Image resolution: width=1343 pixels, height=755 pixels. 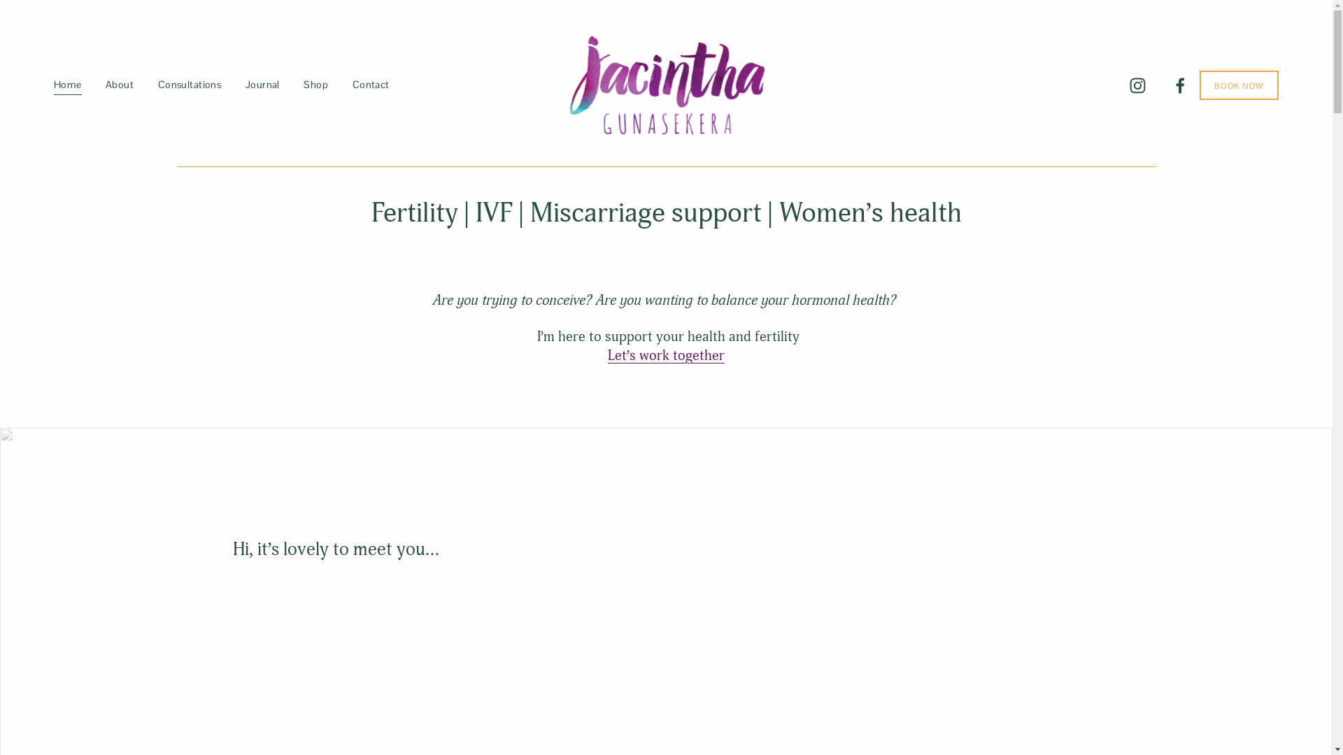 What do you see at coordinates (190, 85) in the screenshot?
I see `Consultations` at bounding box center [190, 85].